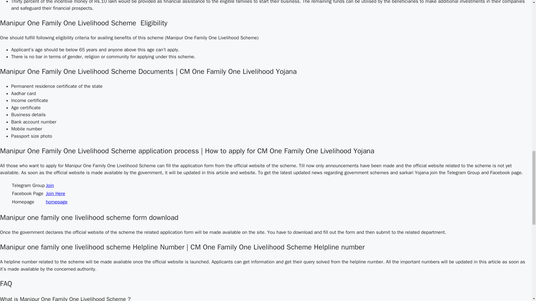 The height and width of the screenshot is (301, 536). Describe the element at coordinates (50, 185) in the screenshot. I see `Join` at that location.